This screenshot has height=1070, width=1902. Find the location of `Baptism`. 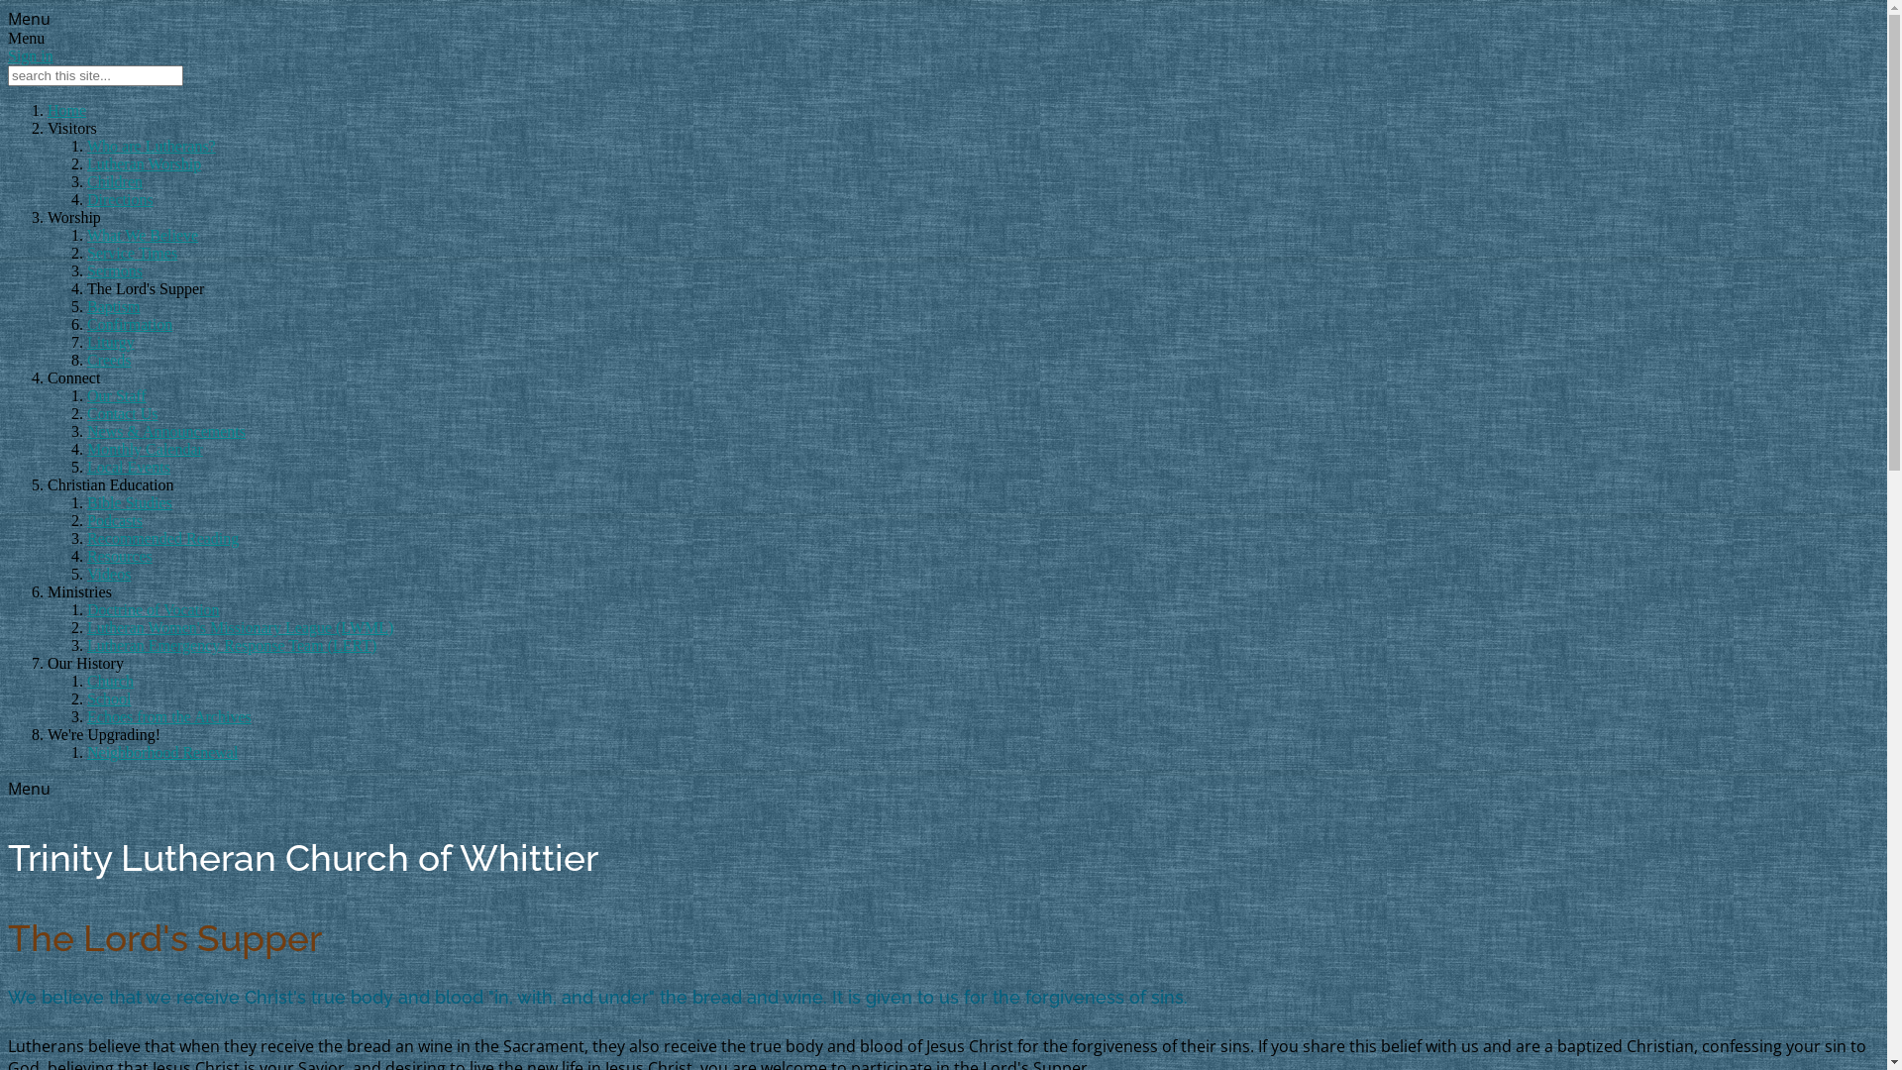

Baptism is located at coordinates (113, 307).